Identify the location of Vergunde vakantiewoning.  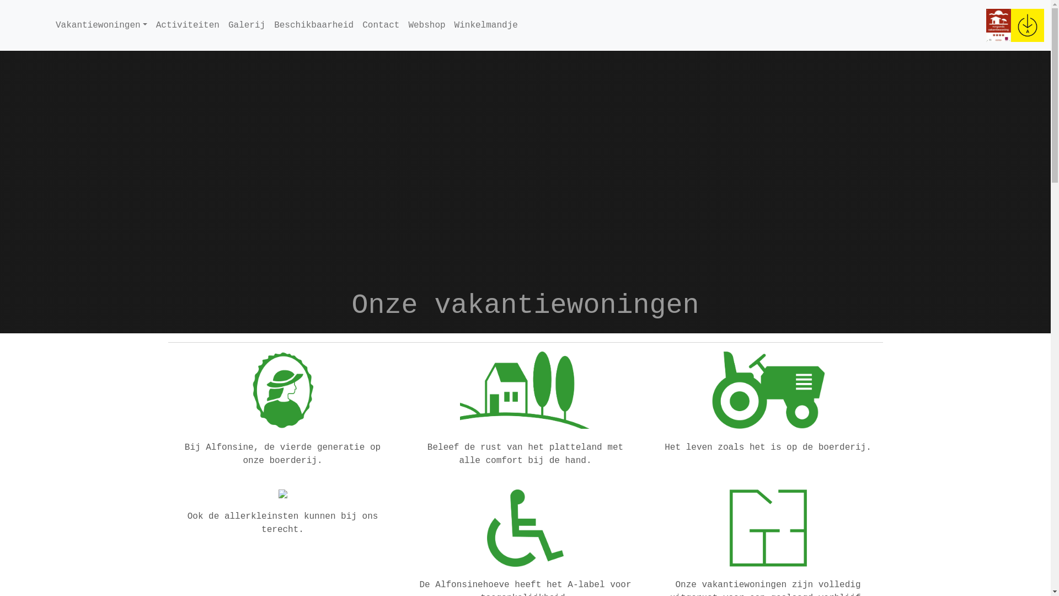
(998, 25).